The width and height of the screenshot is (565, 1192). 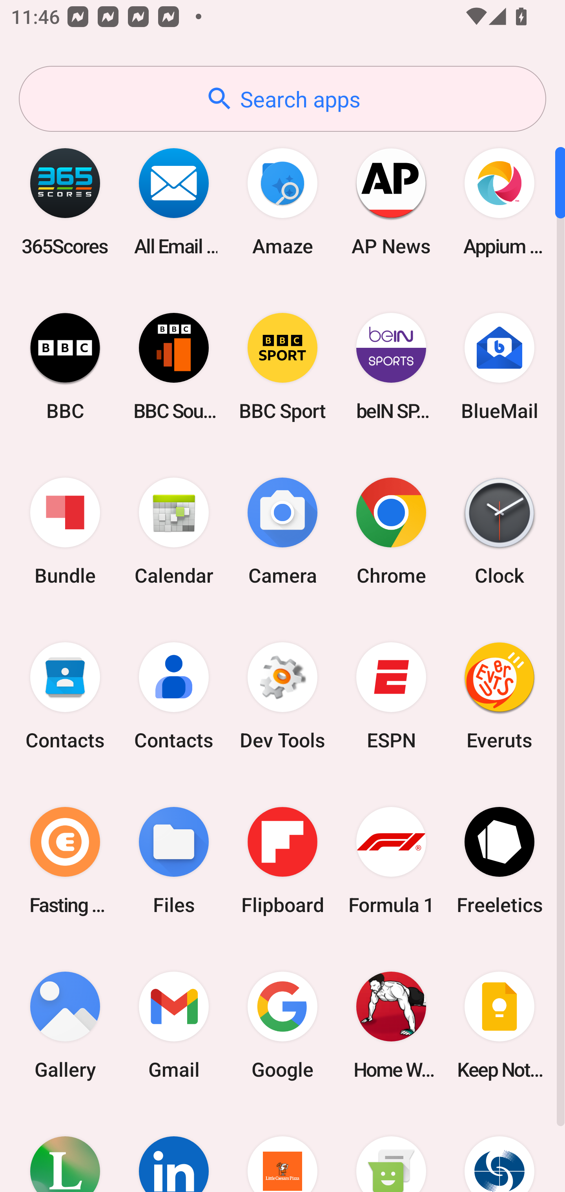 What do you see at coordinates (174, 696) in the screenshot?
I see `Contacts` at bounding box center [174, 696].